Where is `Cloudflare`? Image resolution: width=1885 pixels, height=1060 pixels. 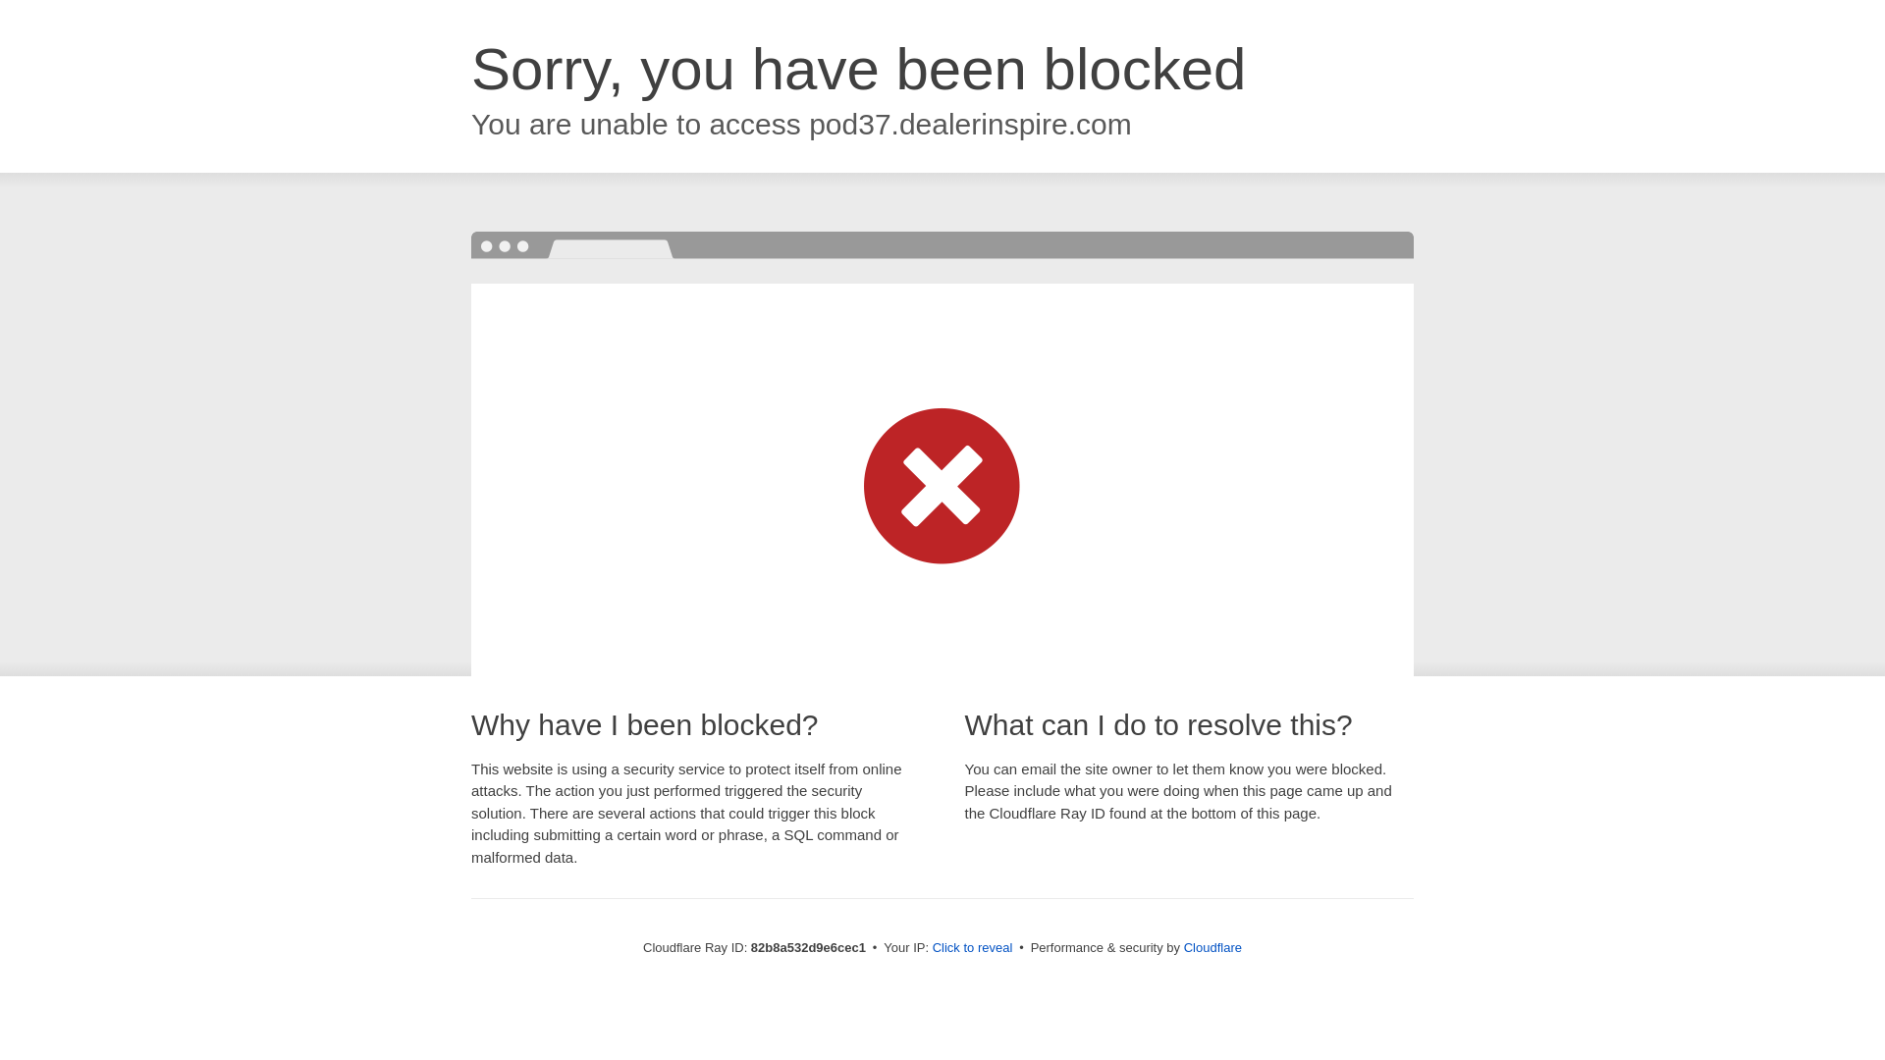
Cloudflare is located at coordinates (1213, 948).